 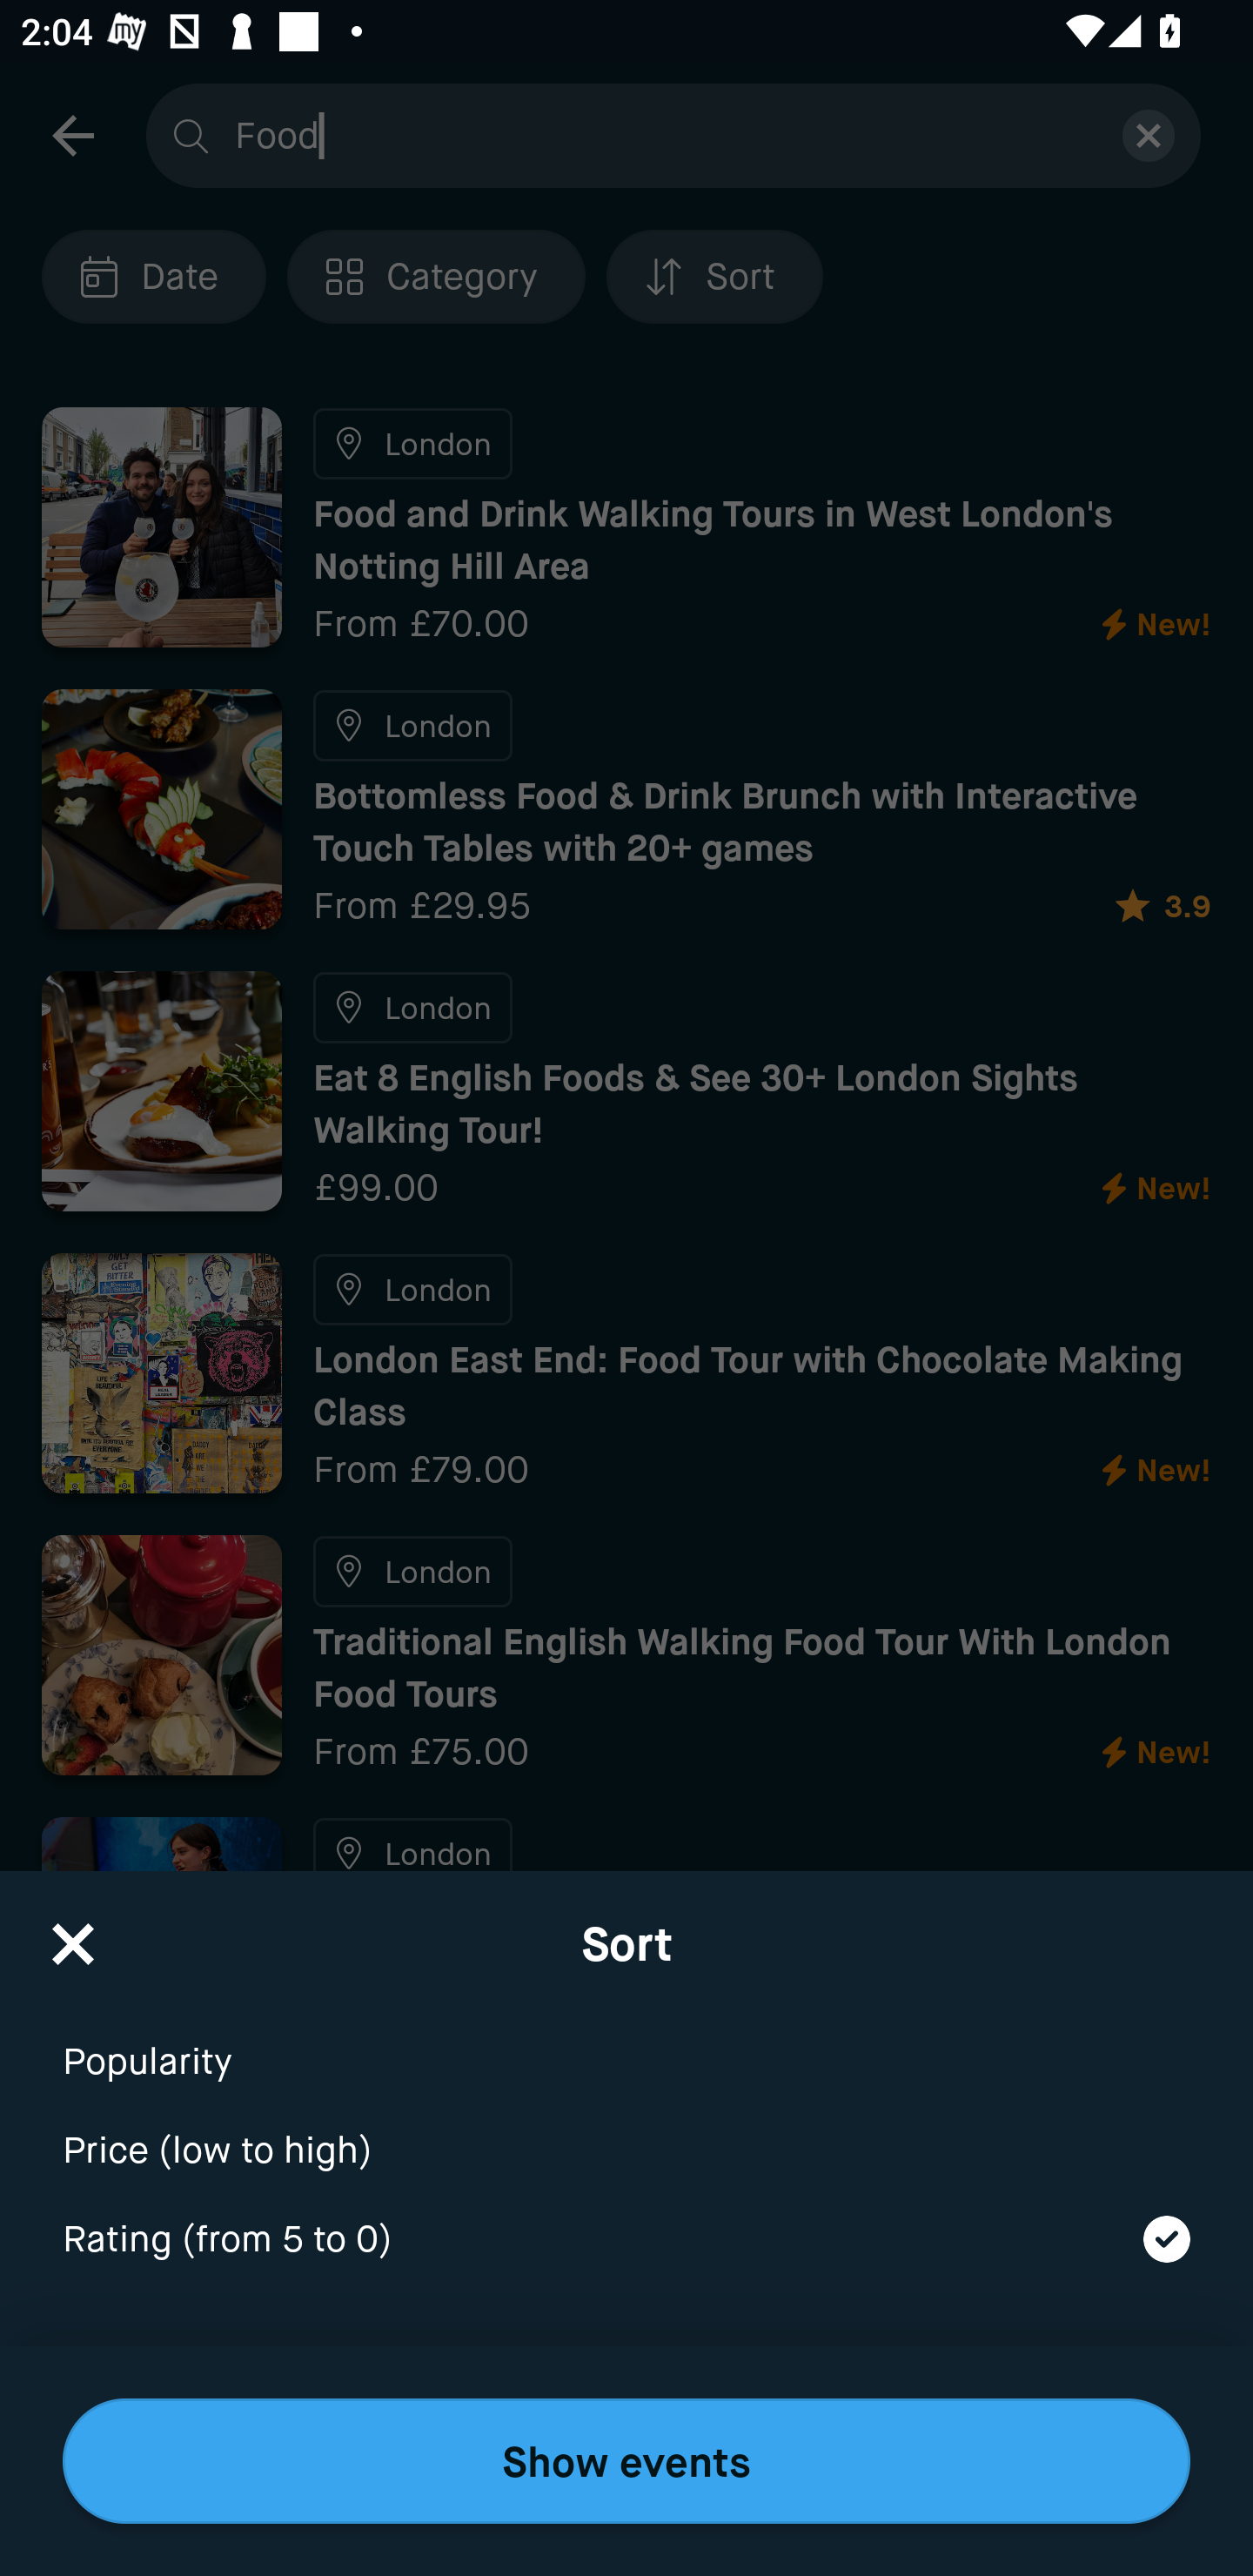 What do you see at coordinates (73, 1934) in the screenshot?
I see `CloseButton` at bounding box center [73, 1934].